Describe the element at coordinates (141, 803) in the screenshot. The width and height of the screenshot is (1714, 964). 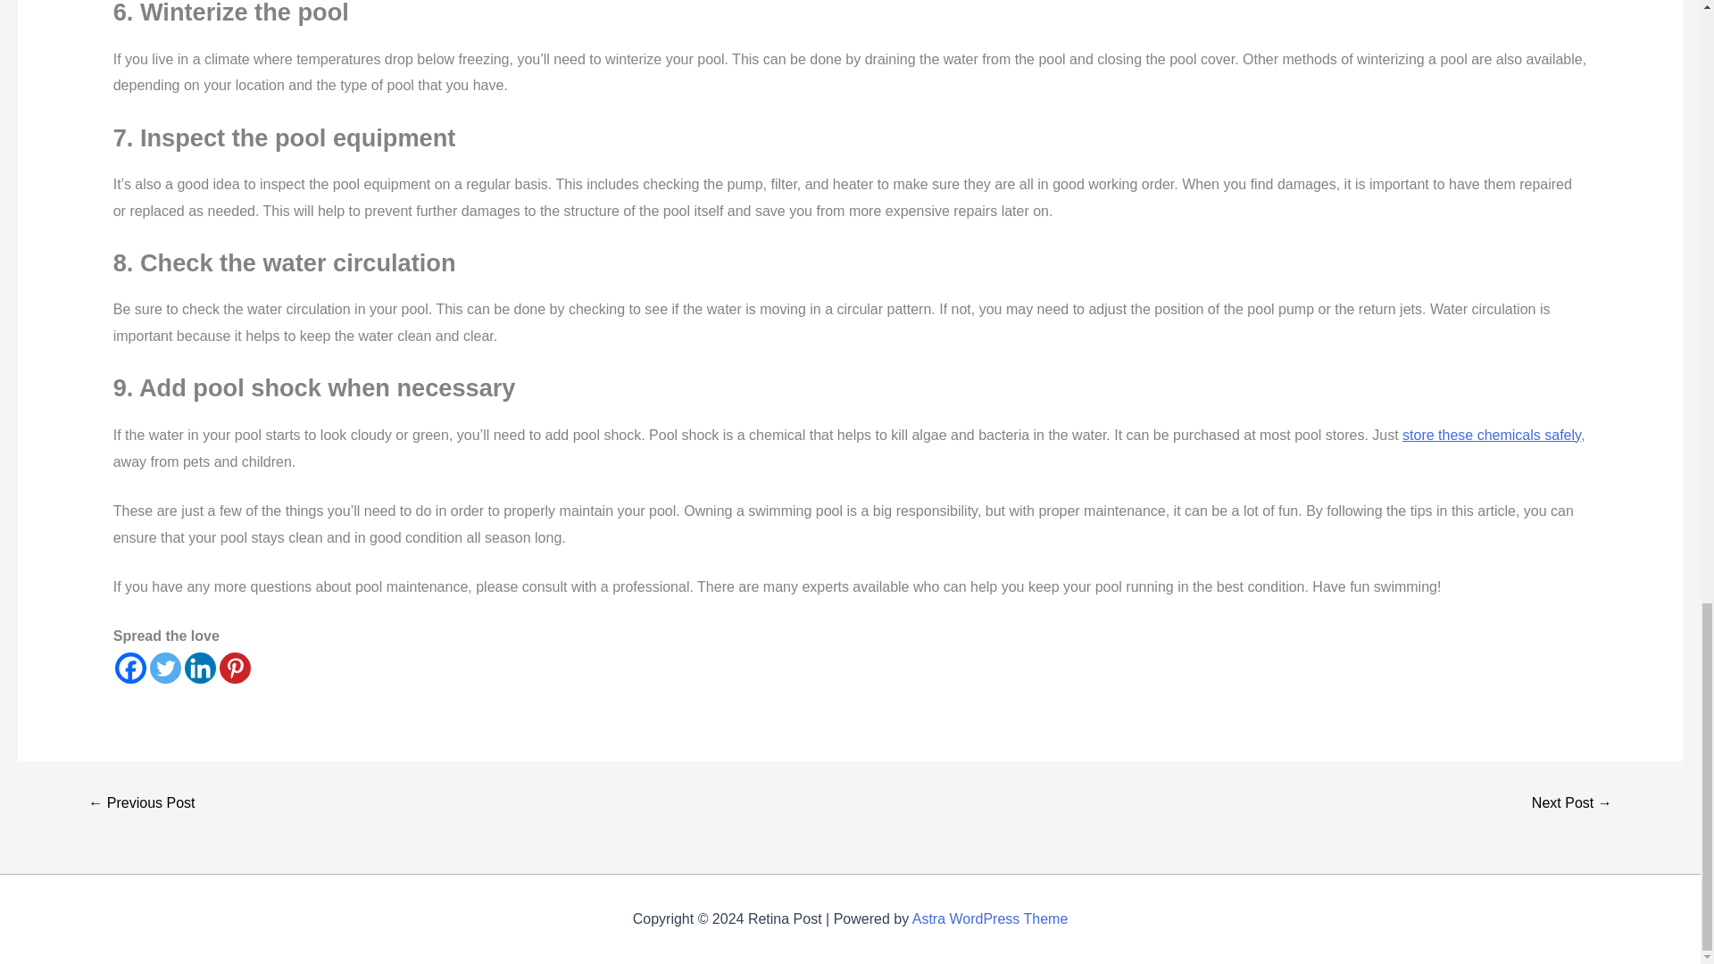
I see `Flipping Homes: The Best Way to Increase Business Profits` at that location.